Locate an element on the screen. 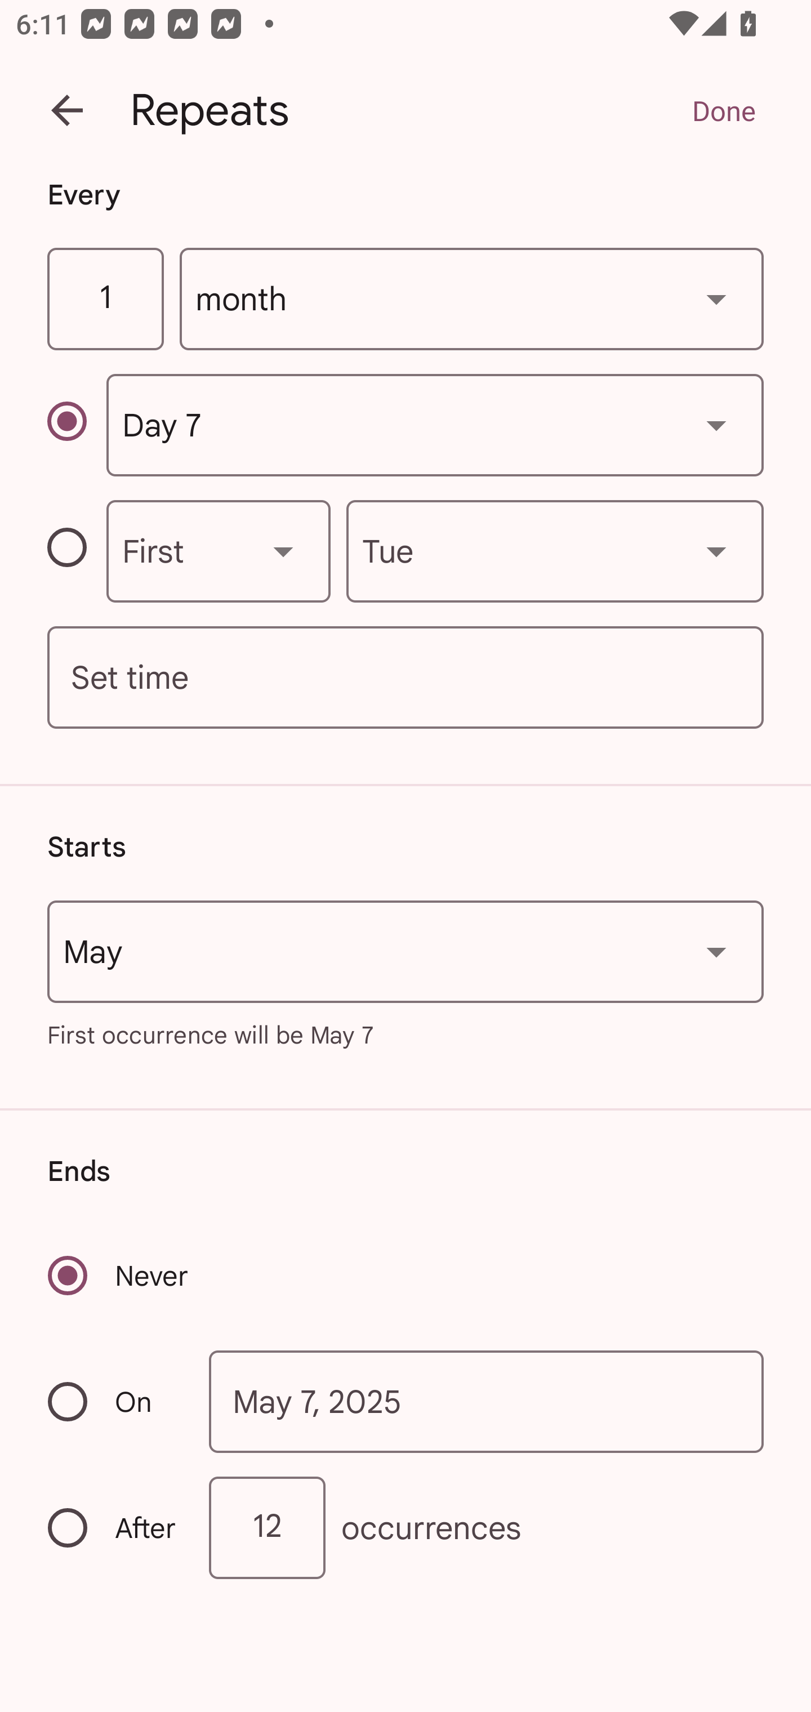 The width and height of the screenshot is (811, 1712). Tue is located at coordinates (555, 551).